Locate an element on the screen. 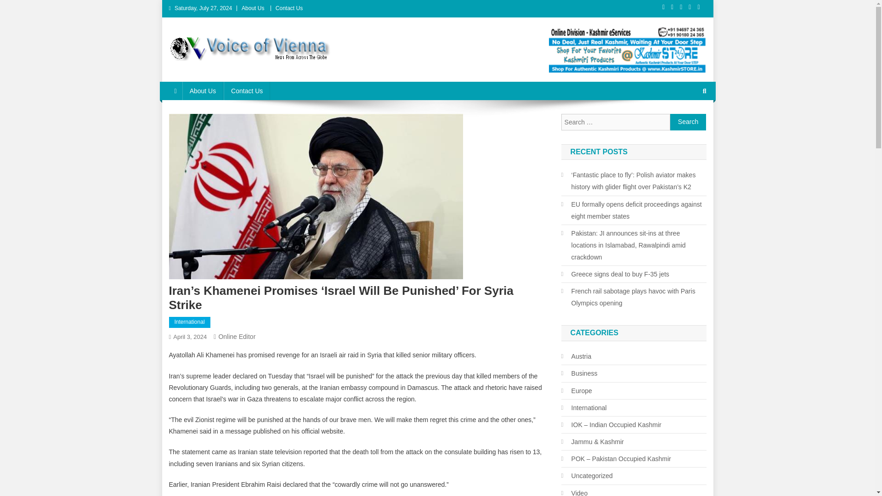 The width and height of the screenshot is (882, 496). Voice of Vienna is located at coordinates (223, 69).